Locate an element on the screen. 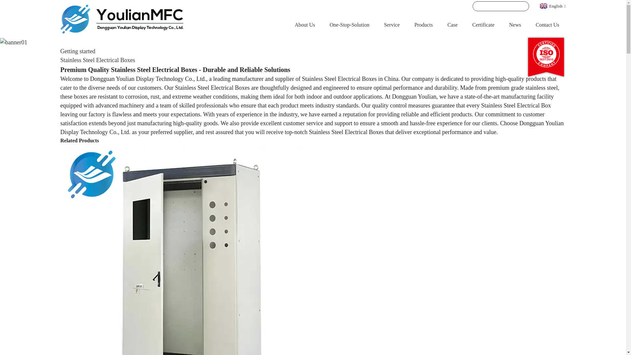 The height and width of the screenshot is (355, 631). Contact Us is located at coordinates (548, 25).